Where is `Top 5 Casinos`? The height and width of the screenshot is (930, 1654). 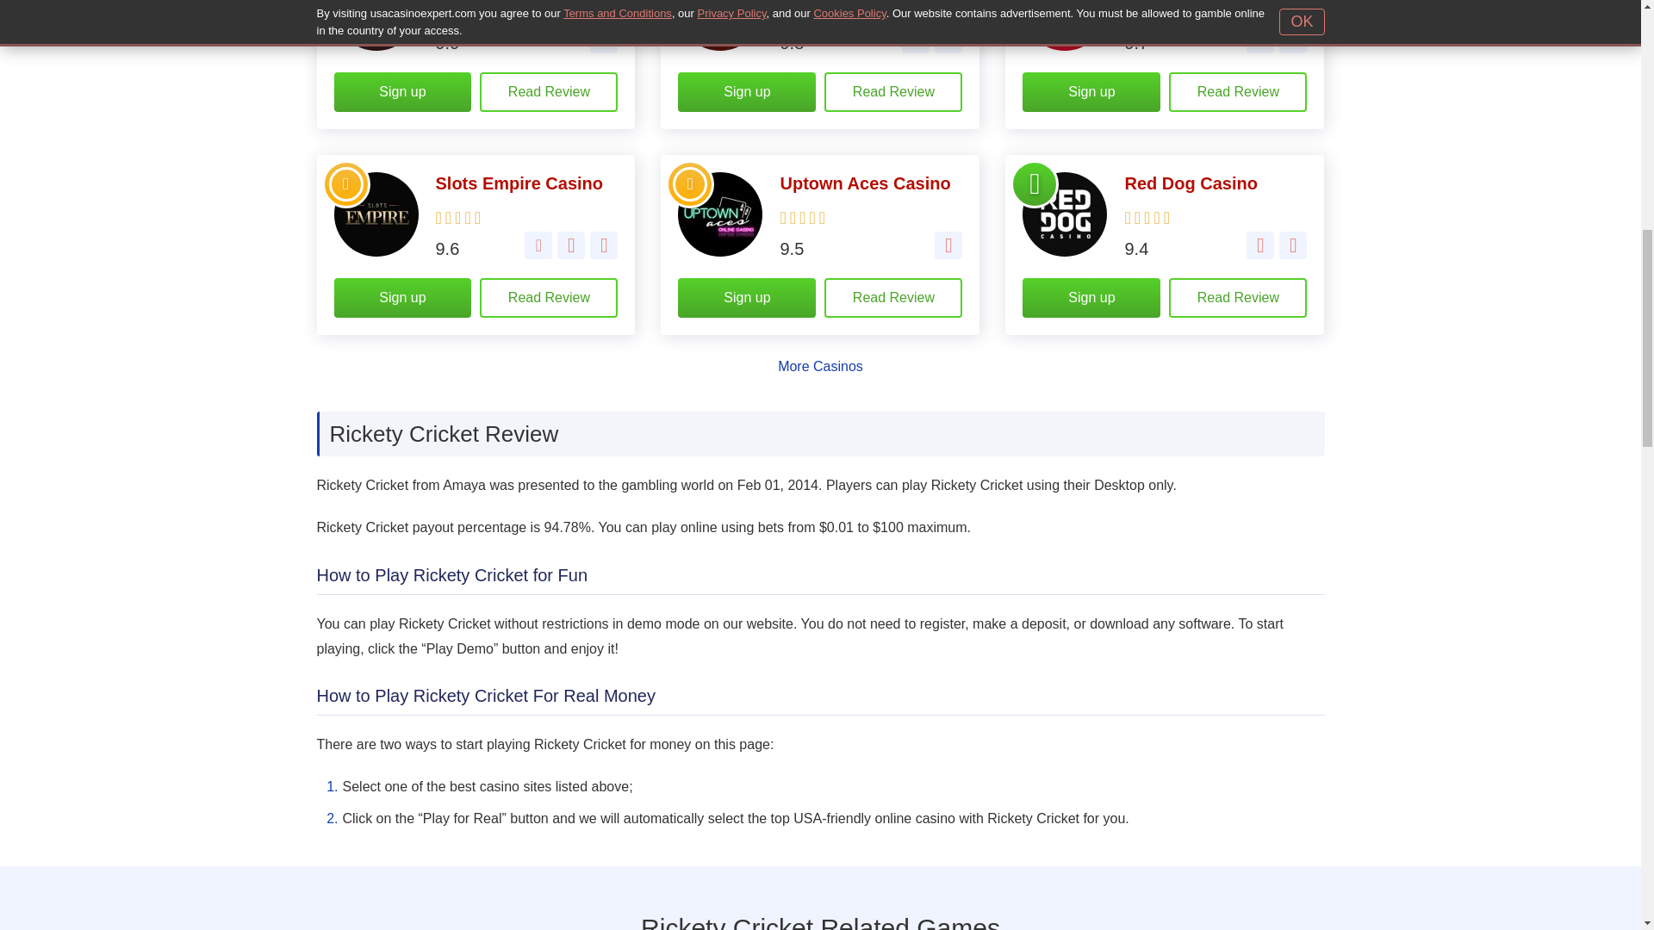
Top 5 Casinos is located at coordinates (346, 183).